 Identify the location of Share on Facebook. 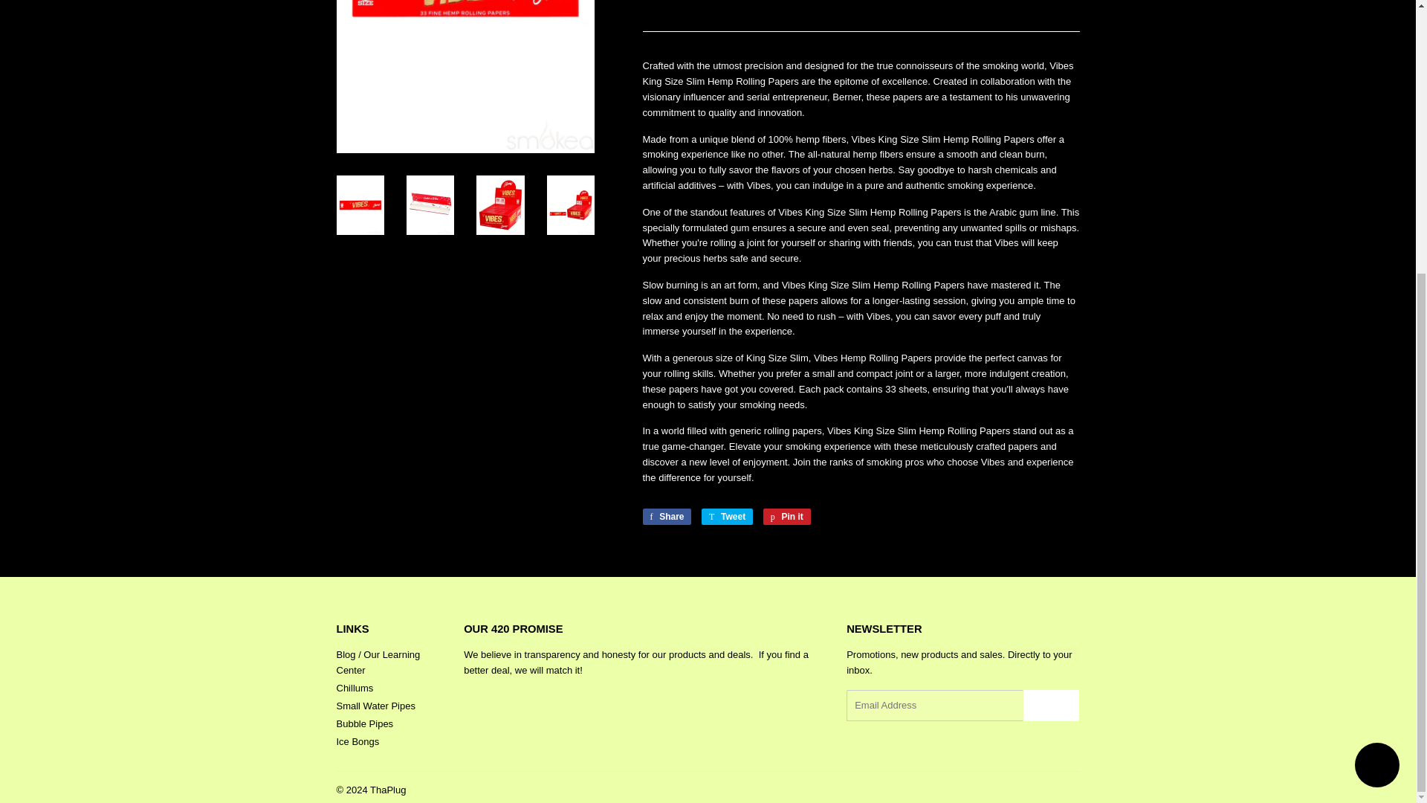
(666, 516).